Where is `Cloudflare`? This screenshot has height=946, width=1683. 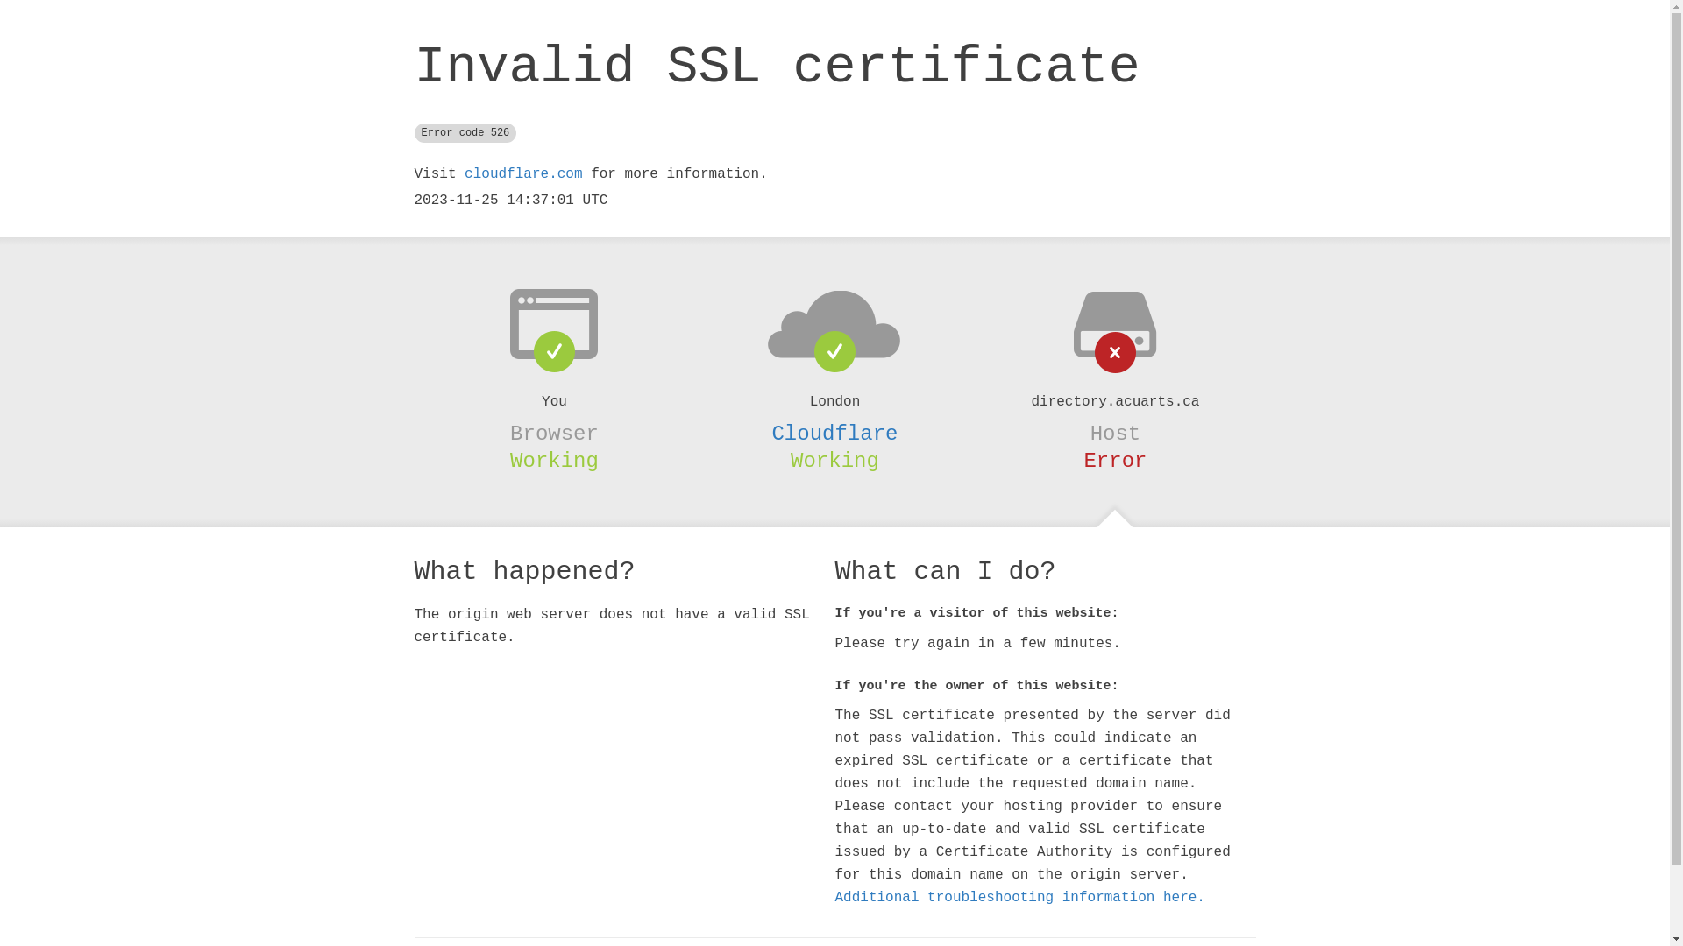 Cloudflare is located at coordinates (834, 434).